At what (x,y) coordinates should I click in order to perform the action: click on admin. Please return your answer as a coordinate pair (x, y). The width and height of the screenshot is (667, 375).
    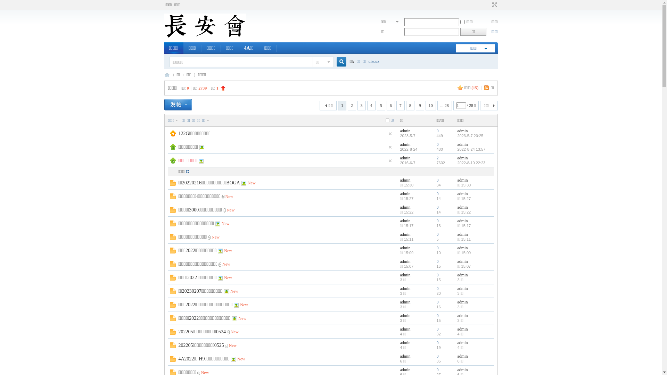
    Looking at the image, I should click on (462, 370).